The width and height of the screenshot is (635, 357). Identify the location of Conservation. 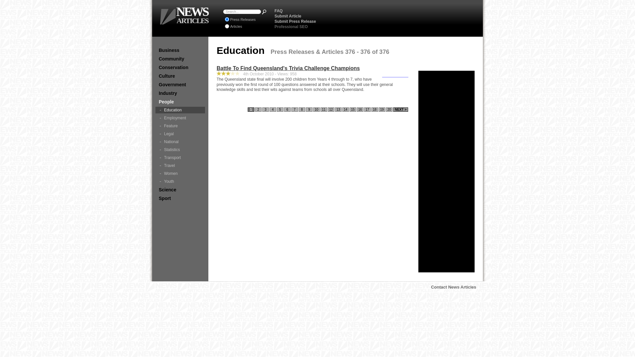
(180, 67).